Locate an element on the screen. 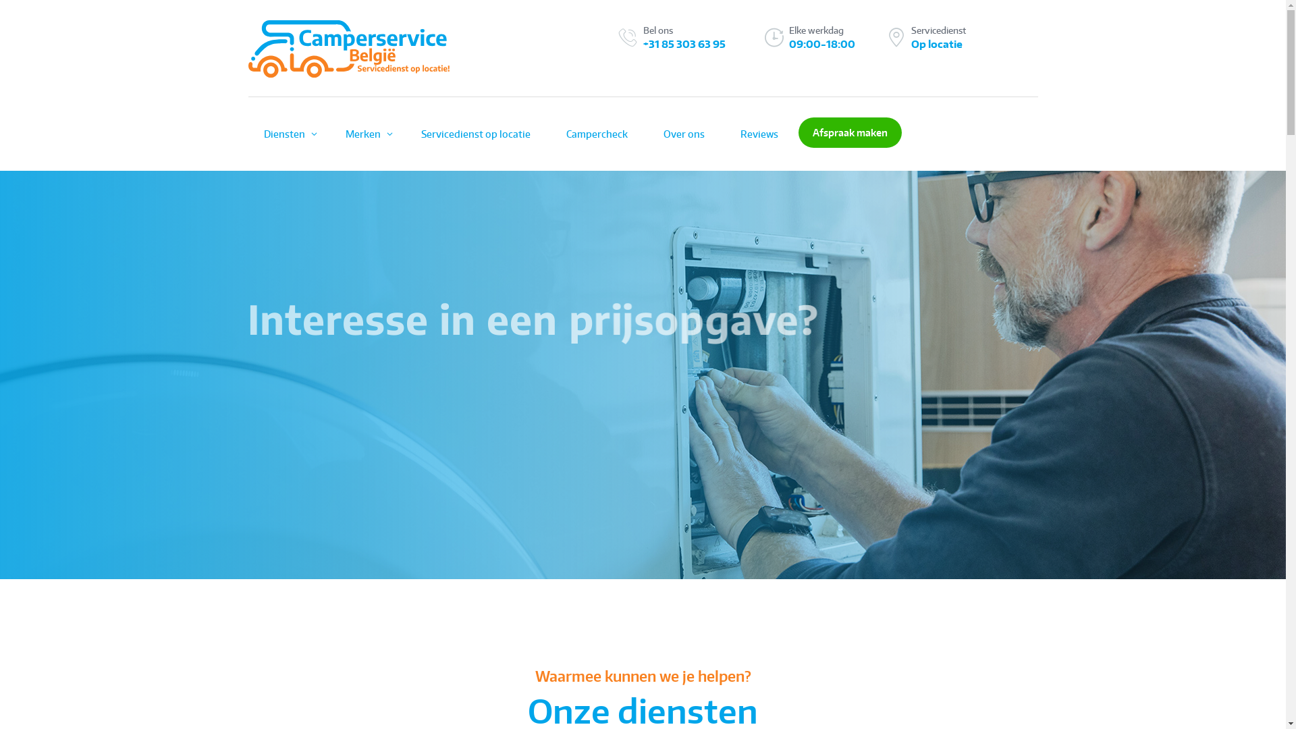  Servicedienst op locatie is located at coordinates (324, 451).